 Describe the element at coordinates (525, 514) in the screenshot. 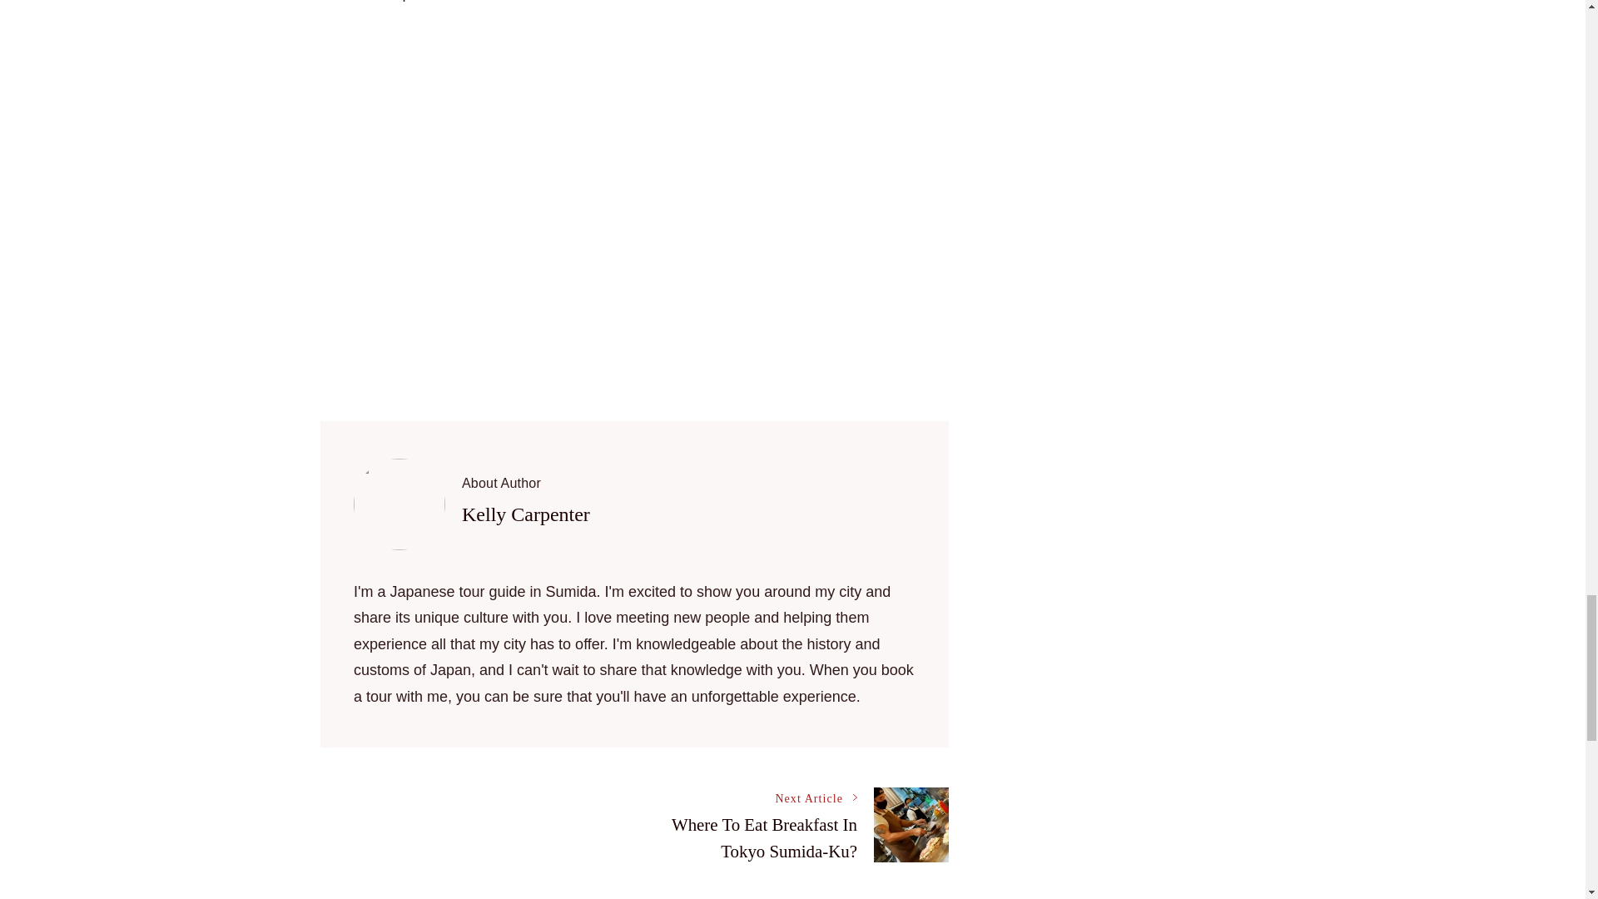

I see `Kelly Carpenter` at that location.